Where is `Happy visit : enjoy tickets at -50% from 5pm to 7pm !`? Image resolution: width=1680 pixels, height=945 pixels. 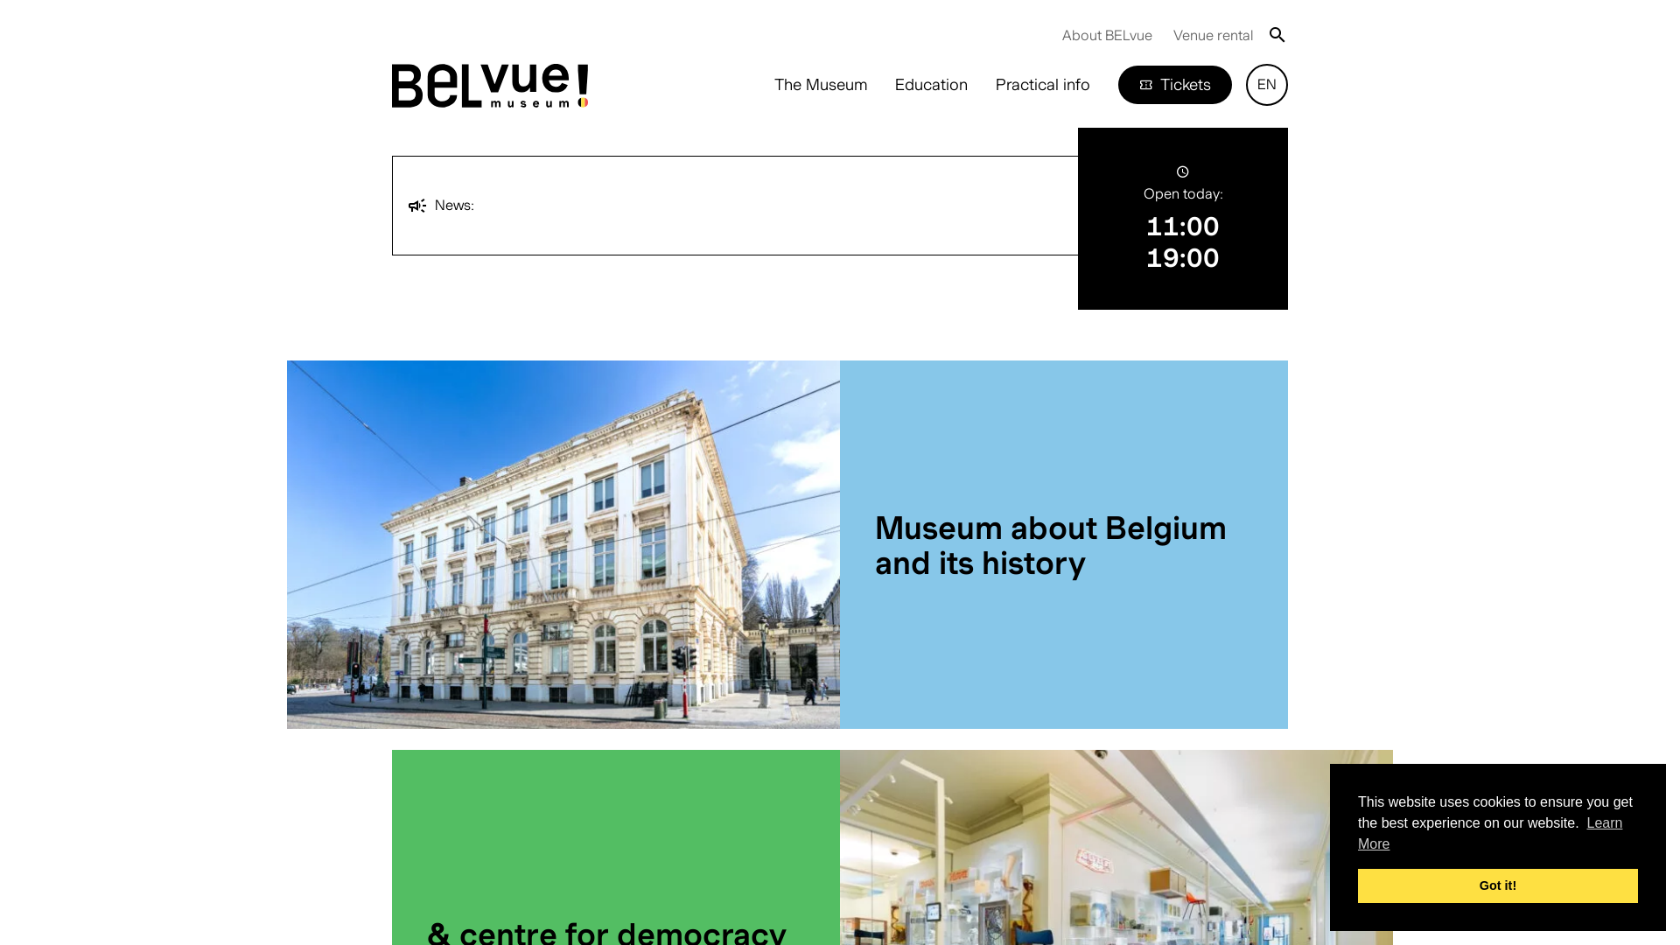
Happy visit : enjoy tickets at -50% from 5pm to 7pm ! is located at coordinates (661, 214).